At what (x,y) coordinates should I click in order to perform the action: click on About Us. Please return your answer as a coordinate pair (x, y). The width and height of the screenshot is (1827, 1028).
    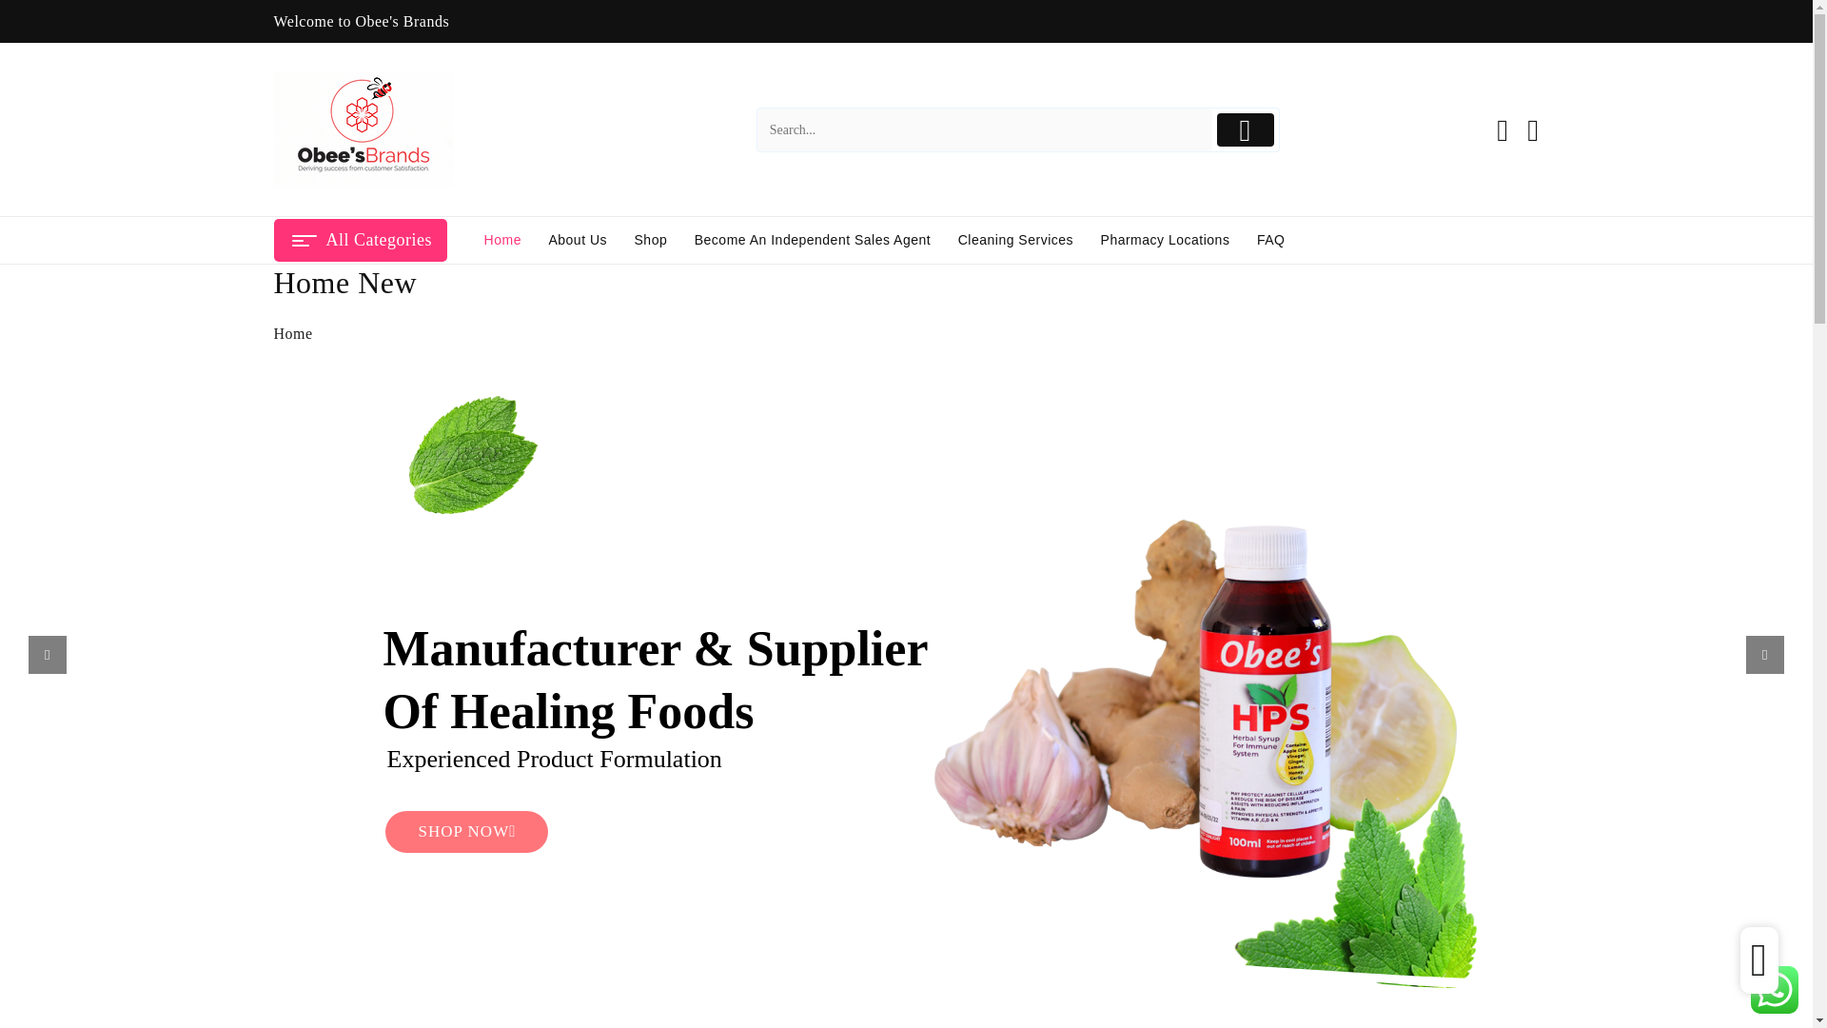
    Looking at the image, I should click on (578, 240).